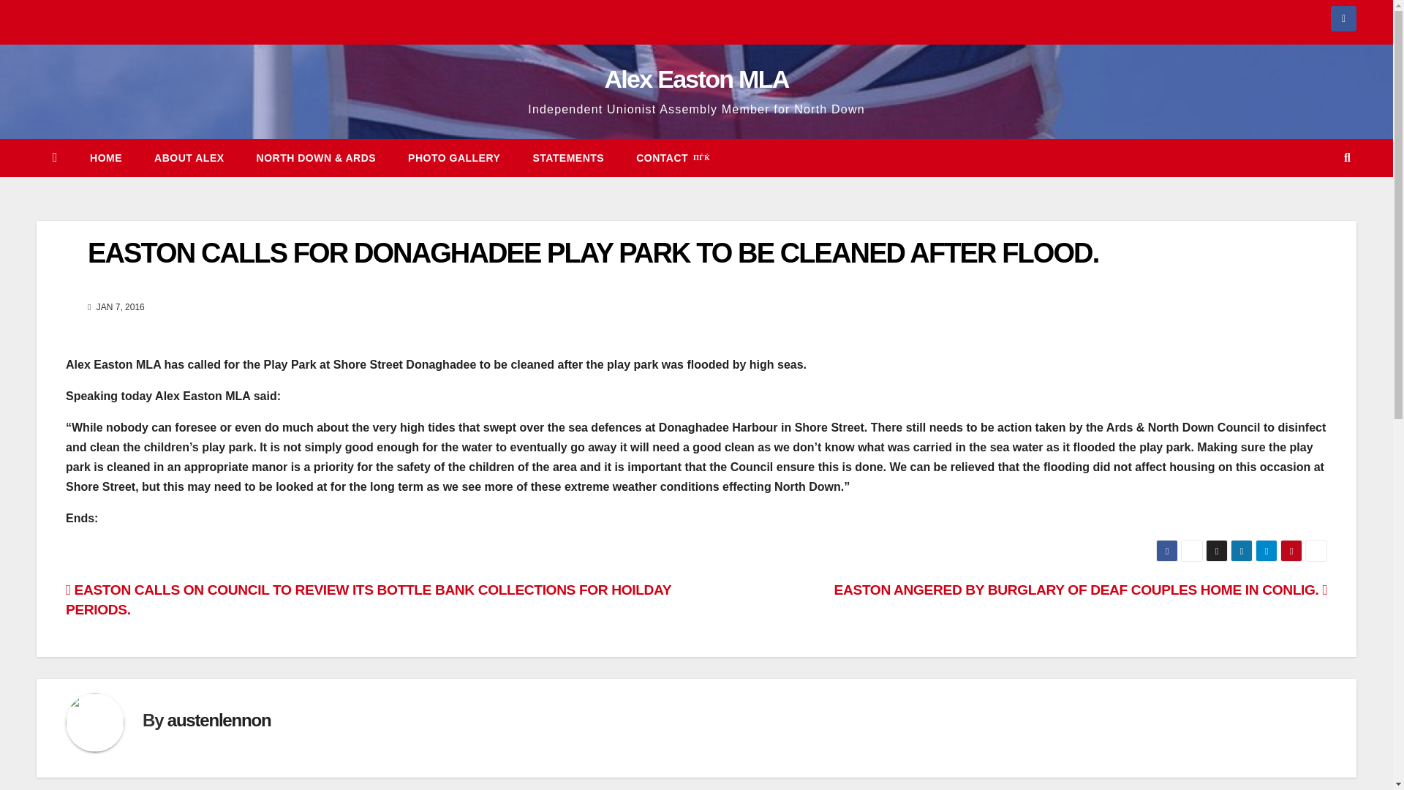 Image resolution: width=1404 pixels, height=790 pixels. I want to click on PHOTO GALLERY, so click(453, 158).